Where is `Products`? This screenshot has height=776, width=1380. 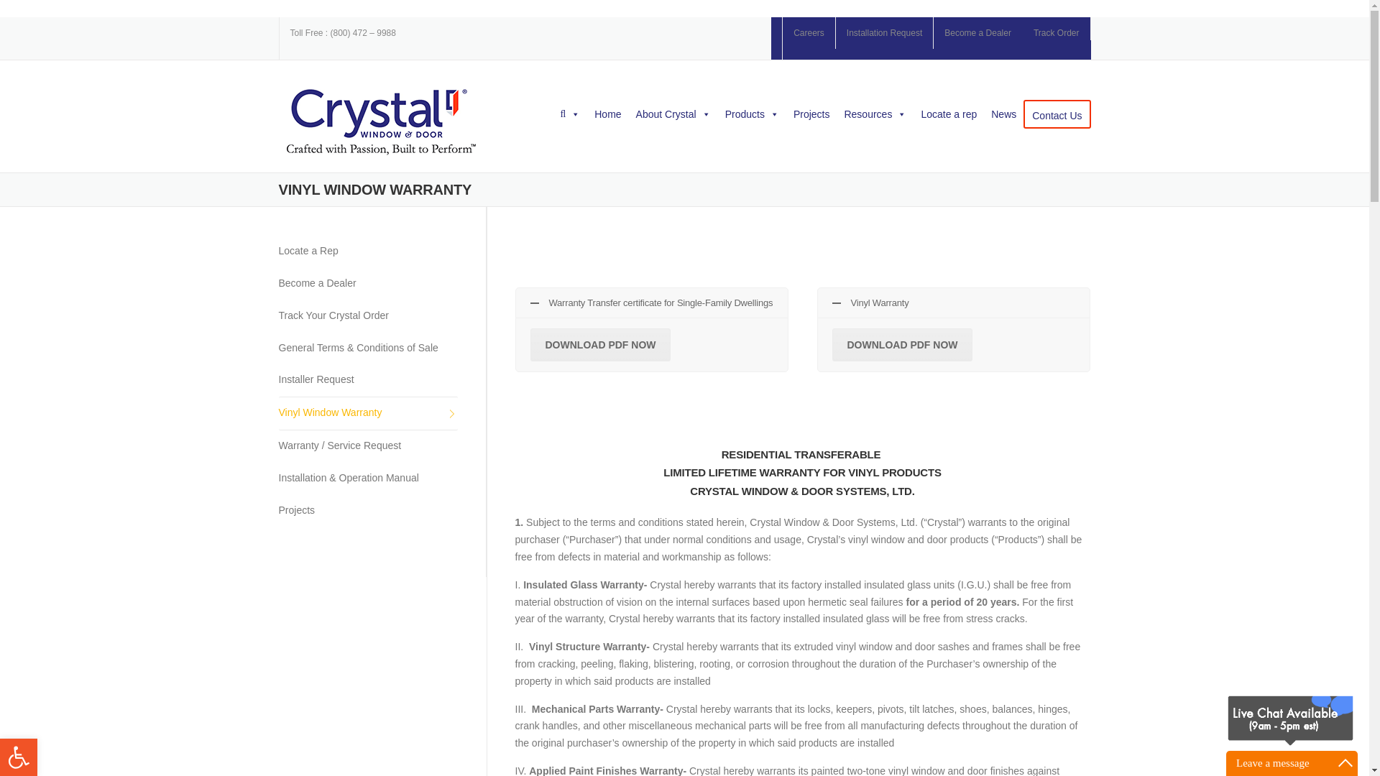 Products is located at coordinates (752, 114).